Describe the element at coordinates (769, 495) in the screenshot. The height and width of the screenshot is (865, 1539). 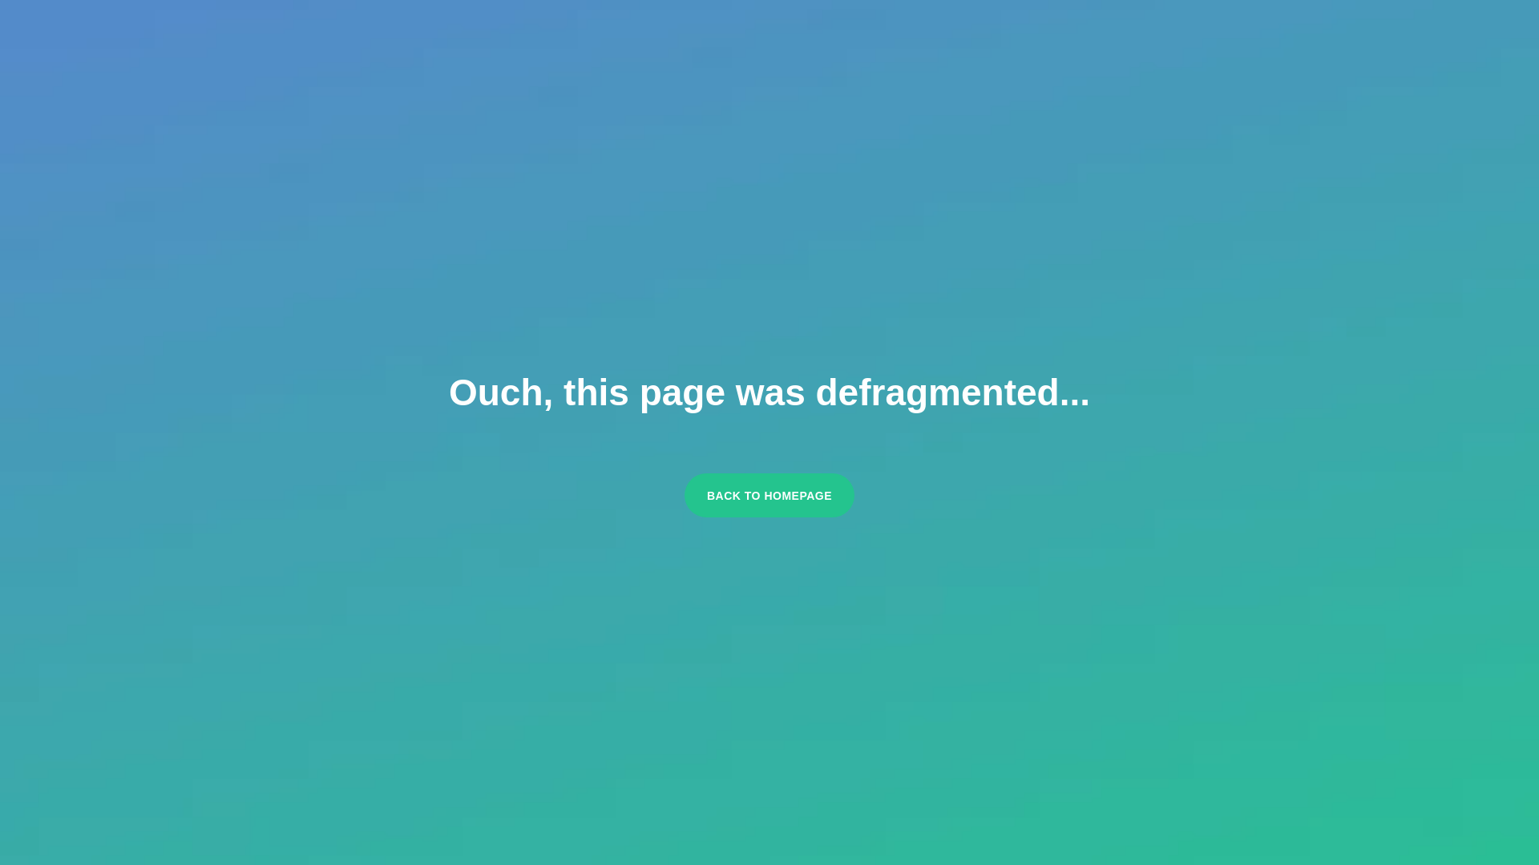
I see `BACK TO HOMEPAGE` at that location.